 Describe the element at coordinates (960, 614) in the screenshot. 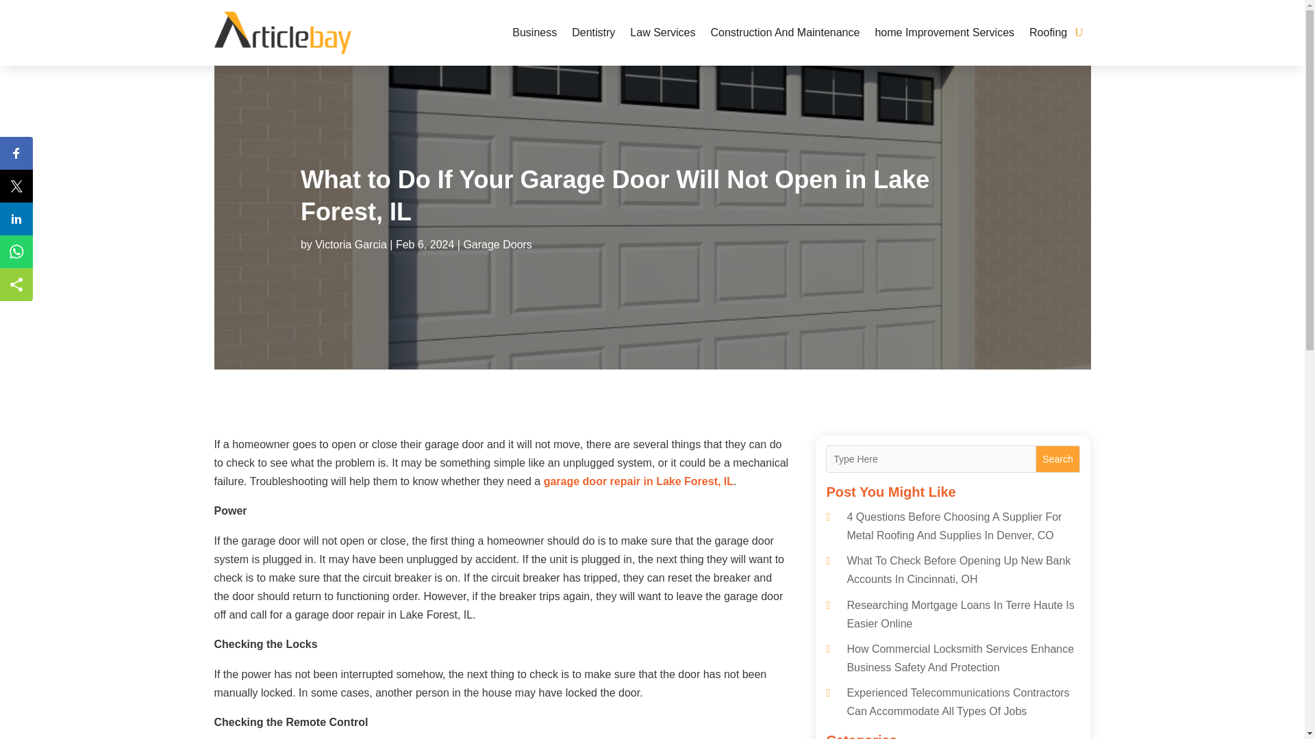

I see `Researching Mortgage Loans In Terre Haute Is Easier Online` at that location.